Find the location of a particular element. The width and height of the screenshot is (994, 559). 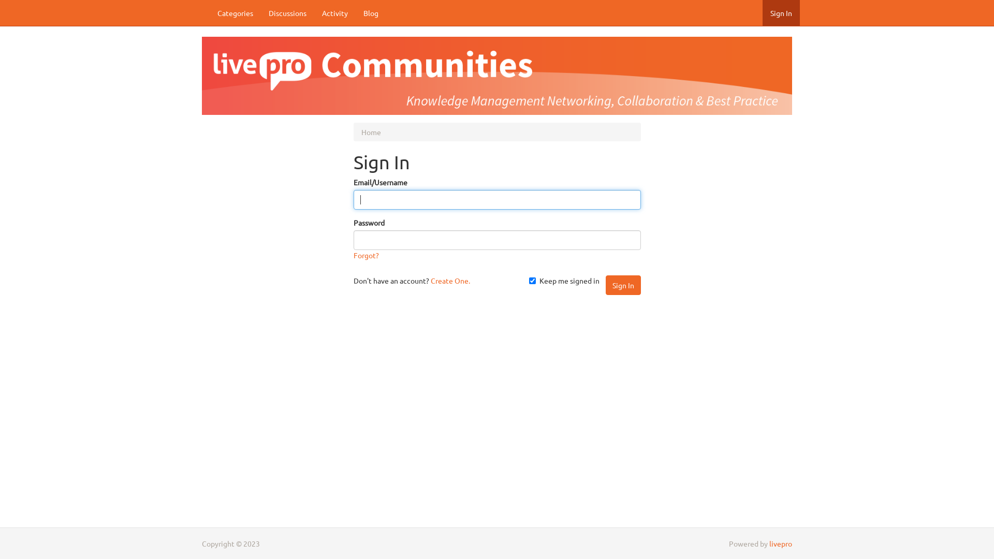

Activity is located at coordinates (335, 13).